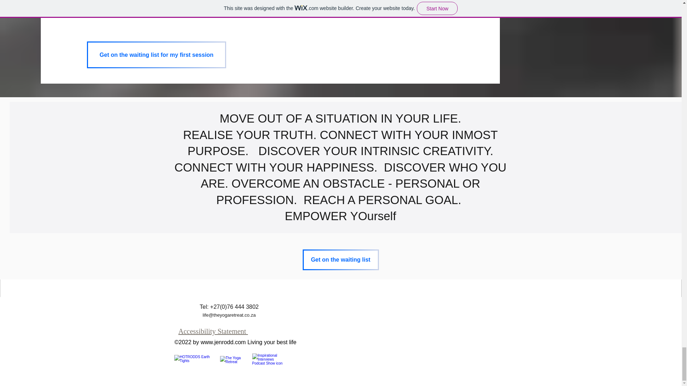 The height and width of the screenshot is (386, 687). Describe the element at coordinates (213, 331) in the screenshot. I see `Accessibility Statement ` at that location.